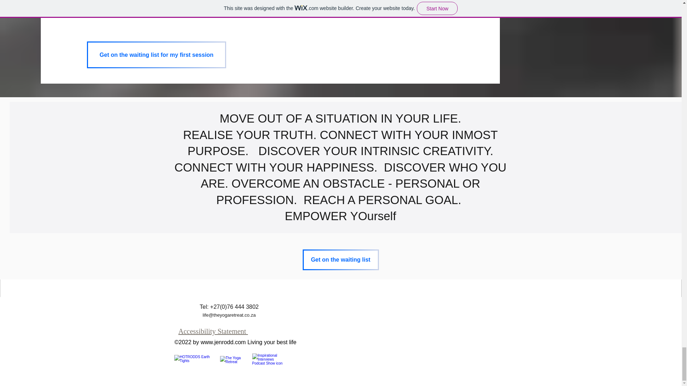 The height and width of the screenshot is (386, 687). Describe the element at coordinates (213, 331) in the screenshot. I see `Accessibility Statement ` at that location.